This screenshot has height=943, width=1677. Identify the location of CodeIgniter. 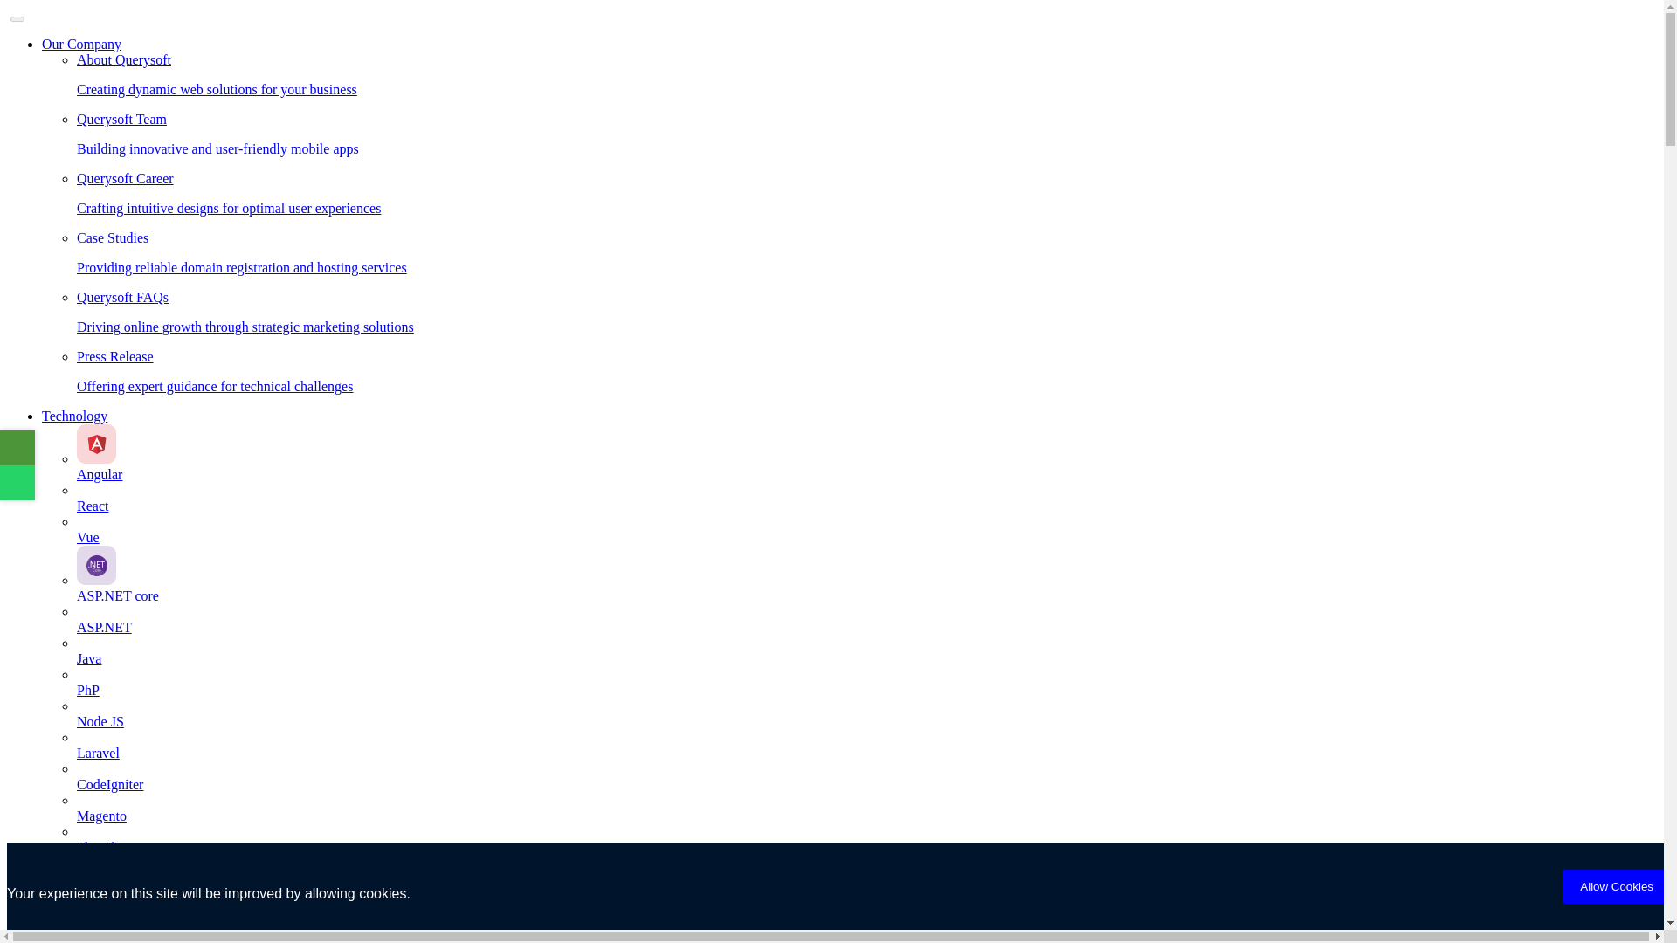
(866, 792).